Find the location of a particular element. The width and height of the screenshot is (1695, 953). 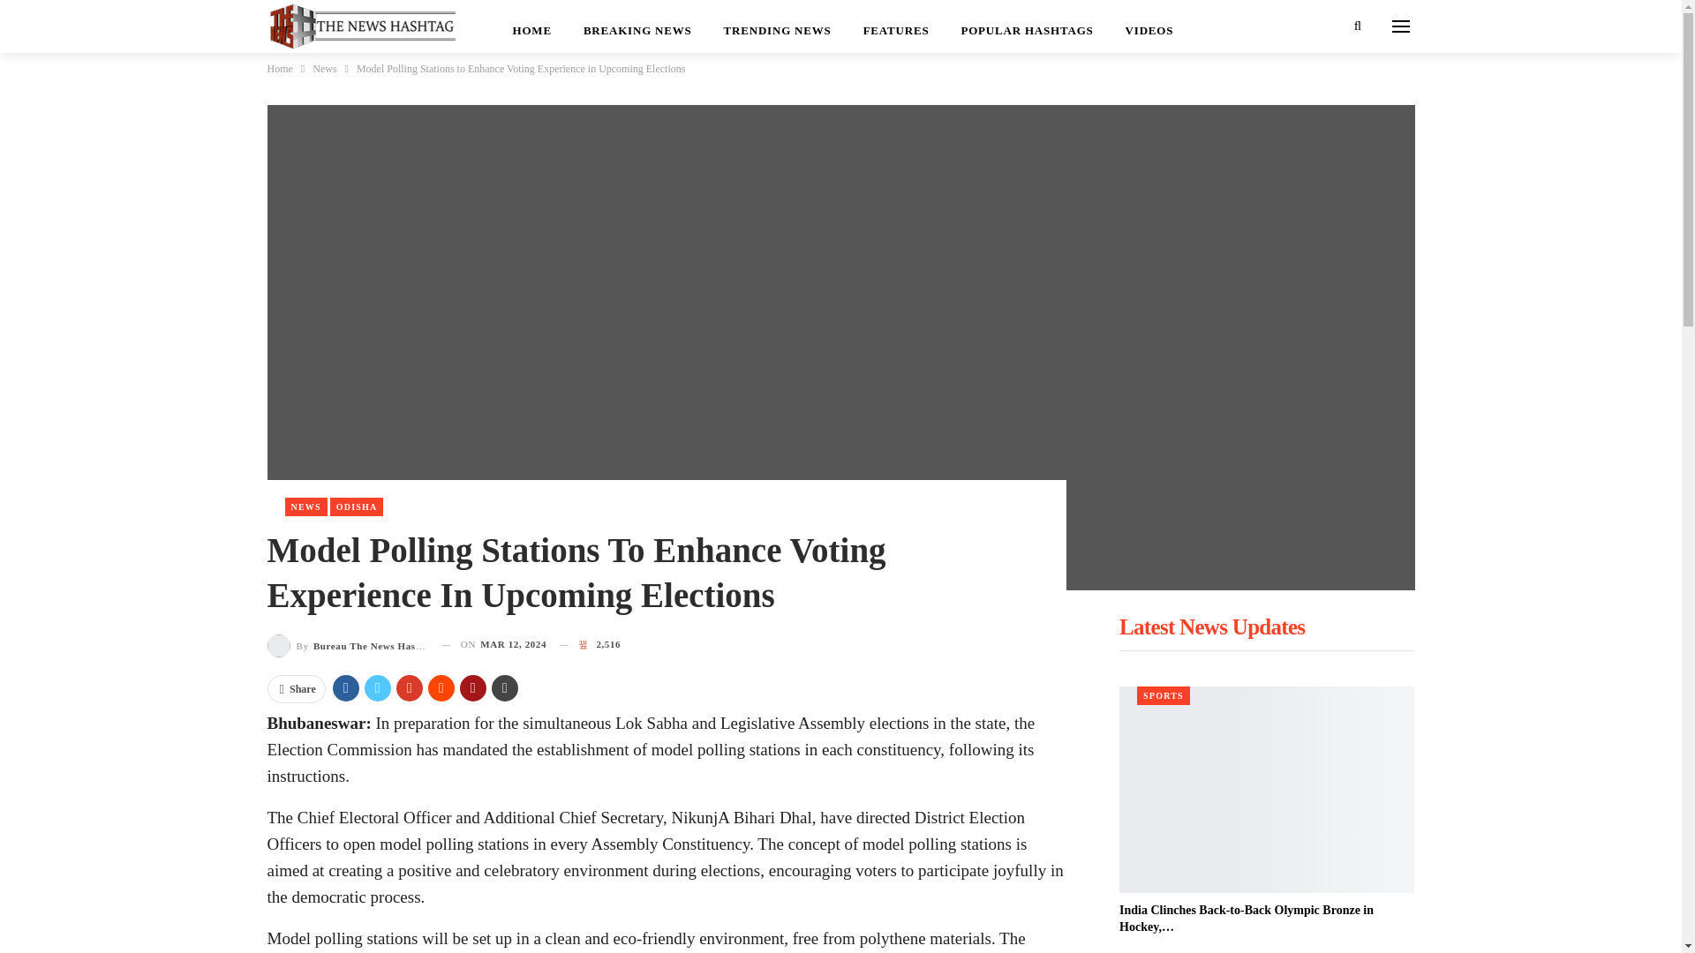

Home is located at coordinates (279, 68).